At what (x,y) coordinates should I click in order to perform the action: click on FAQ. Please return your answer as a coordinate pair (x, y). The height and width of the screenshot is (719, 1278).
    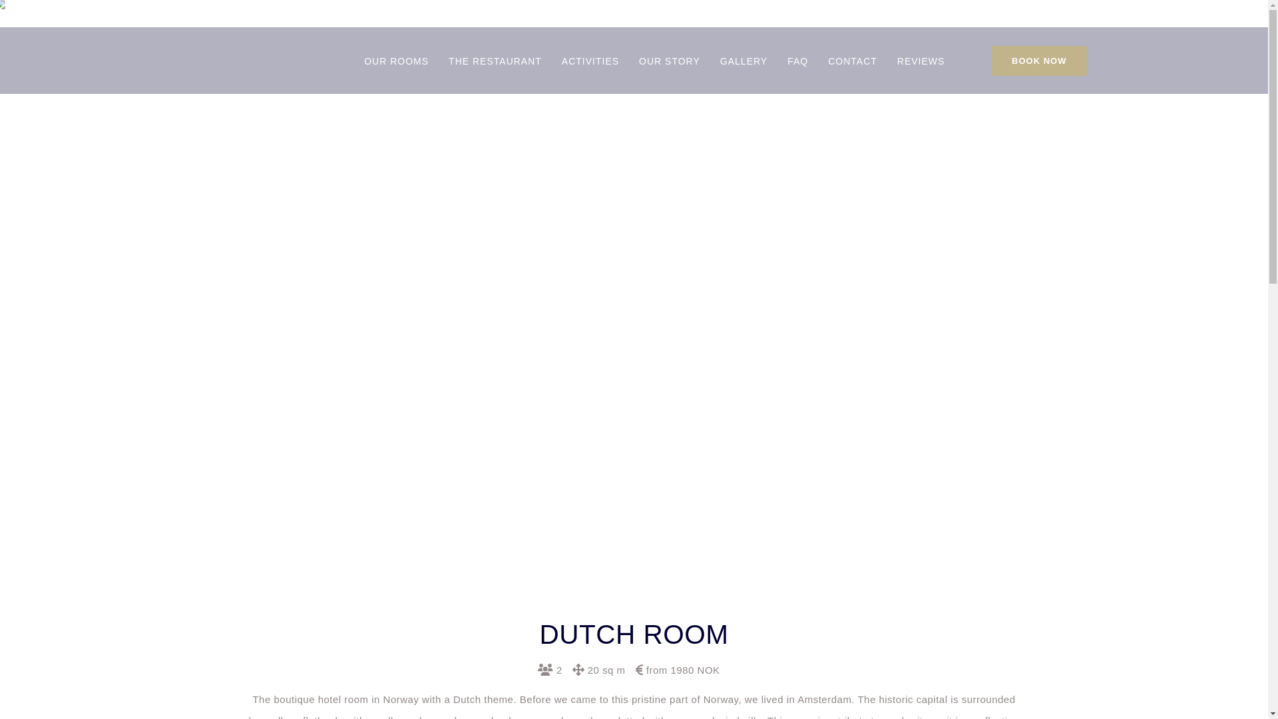
    Looking at the image, I should click on (797, 64).